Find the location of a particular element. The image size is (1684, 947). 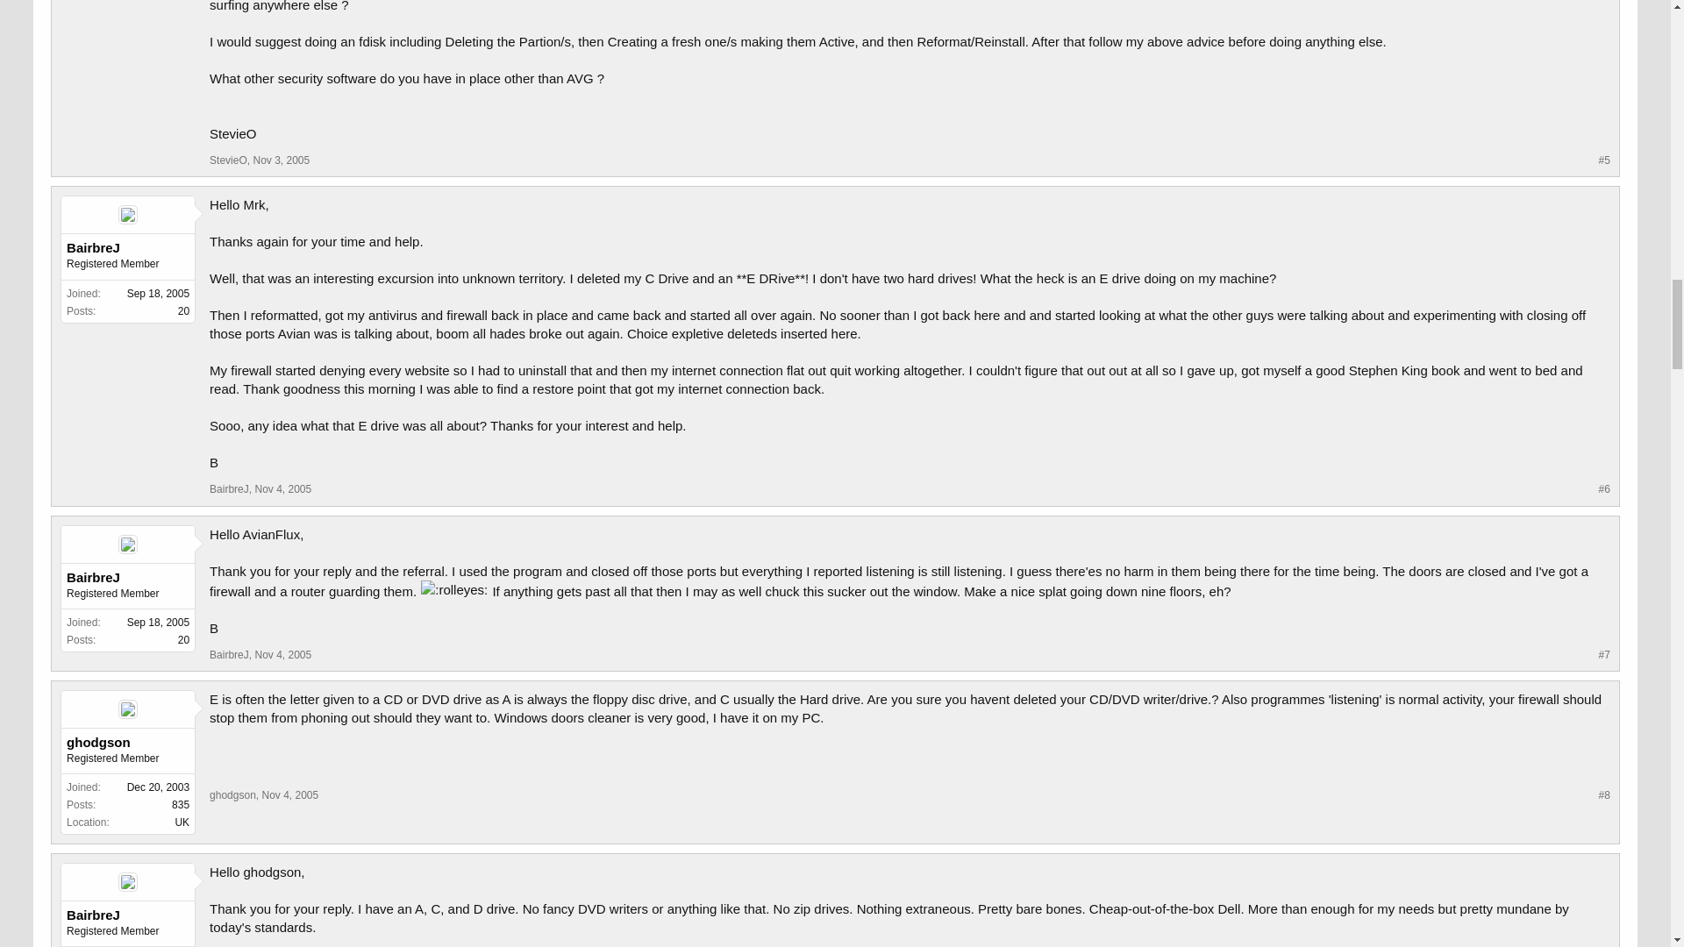

StevieO is located at coordinates (228, 160).